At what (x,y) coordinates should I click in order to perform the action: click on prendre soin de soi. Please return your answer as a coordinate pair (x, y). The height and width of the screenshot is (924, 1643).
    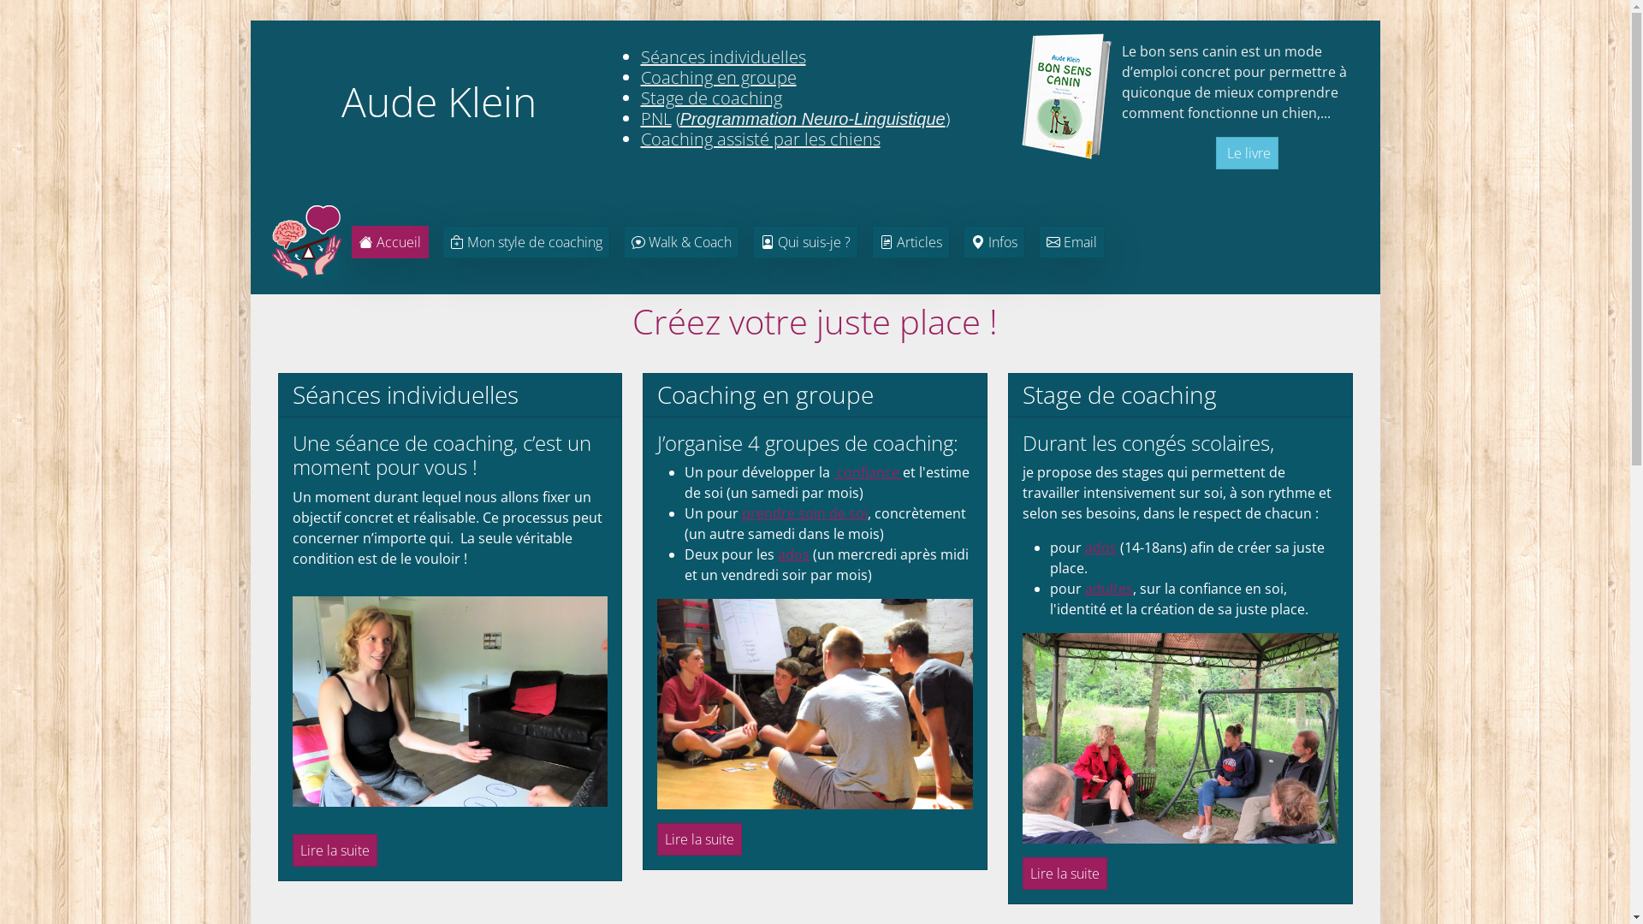
    Looking at the image, I should click on (804, 513).